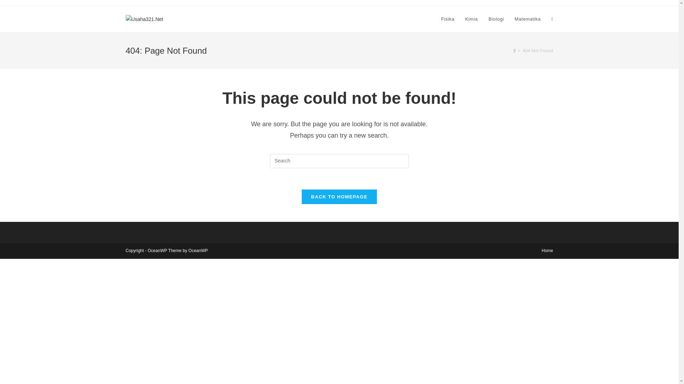 This screenshot has width=684, height=384. I want to click on Biologi, so click(496, 19).